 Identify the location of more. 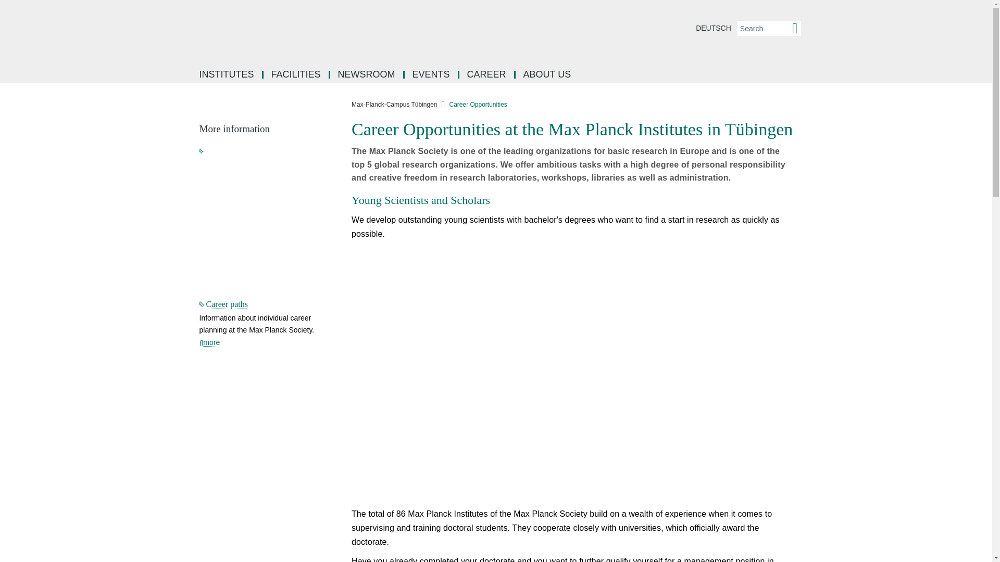
(209, 342).